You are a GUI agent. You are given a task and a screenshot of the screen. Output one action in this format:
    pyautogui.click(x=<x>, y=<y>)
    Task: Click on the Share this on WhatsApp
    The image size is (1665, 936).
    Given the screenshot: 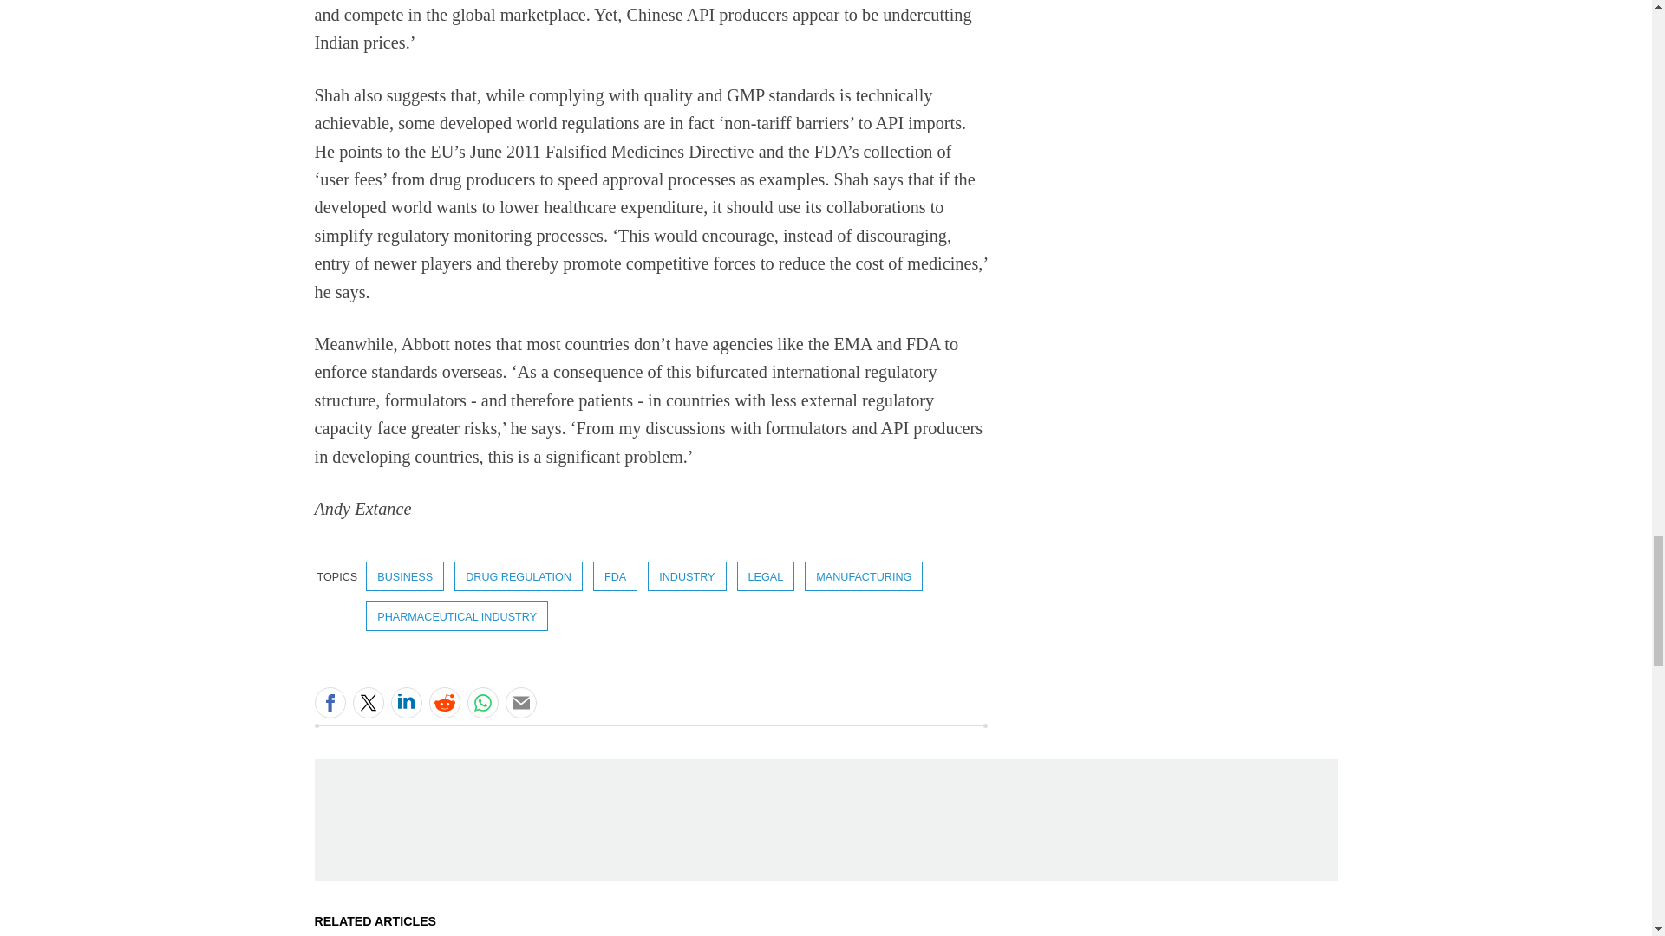 What is the action you would take?
    pyautogui.click(x=482, y=702)
    